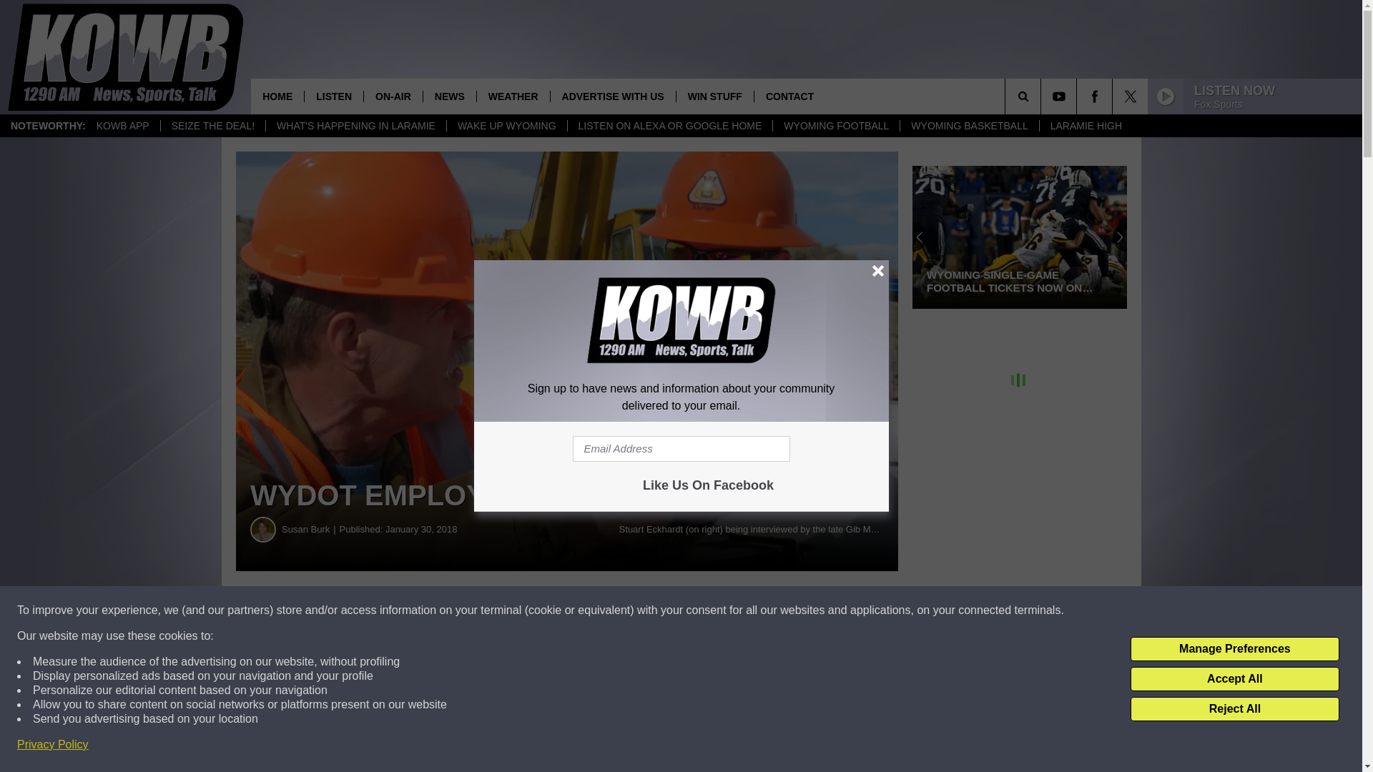 This screenshot has width=1373, height=772. What do you see at coordinates (835, 126) in the screenshot?
I see `WYOMING FOOTBALL` at bounding box center [835, 126].